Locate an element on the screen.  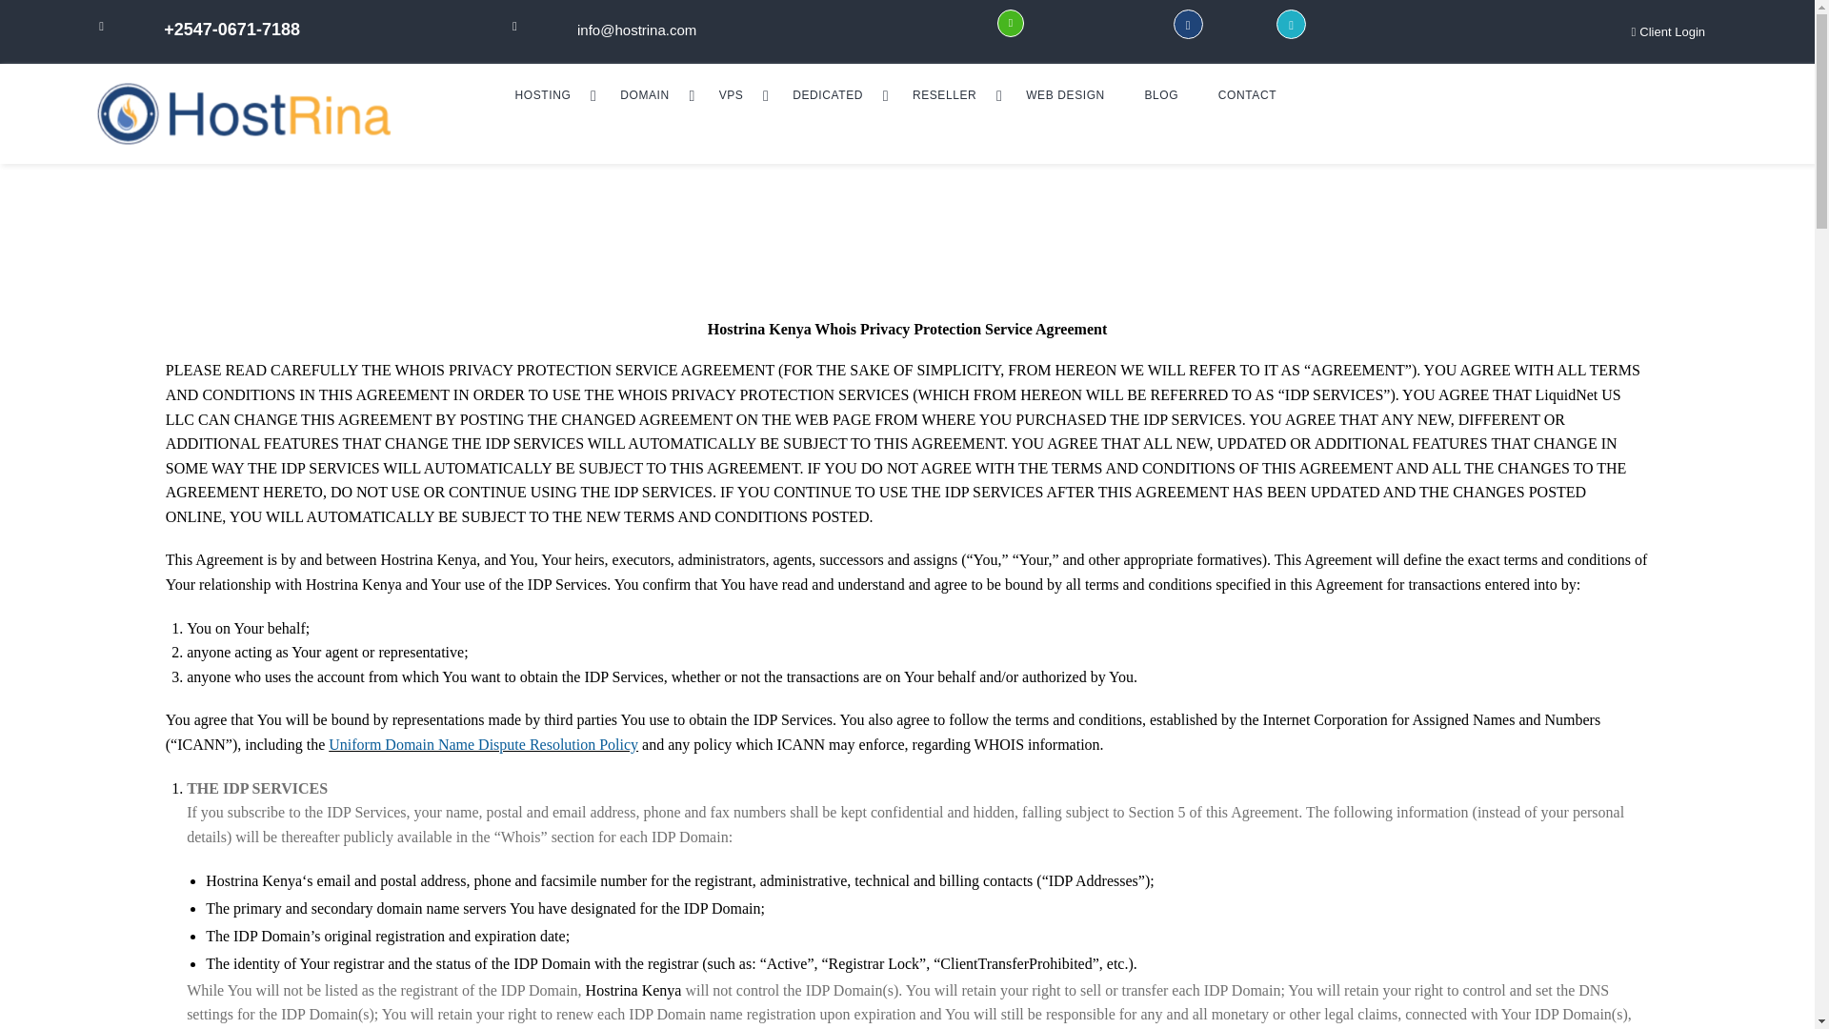
Uniform Domain Name Dispute Resolution Policy is located at coordinates (484, 744).